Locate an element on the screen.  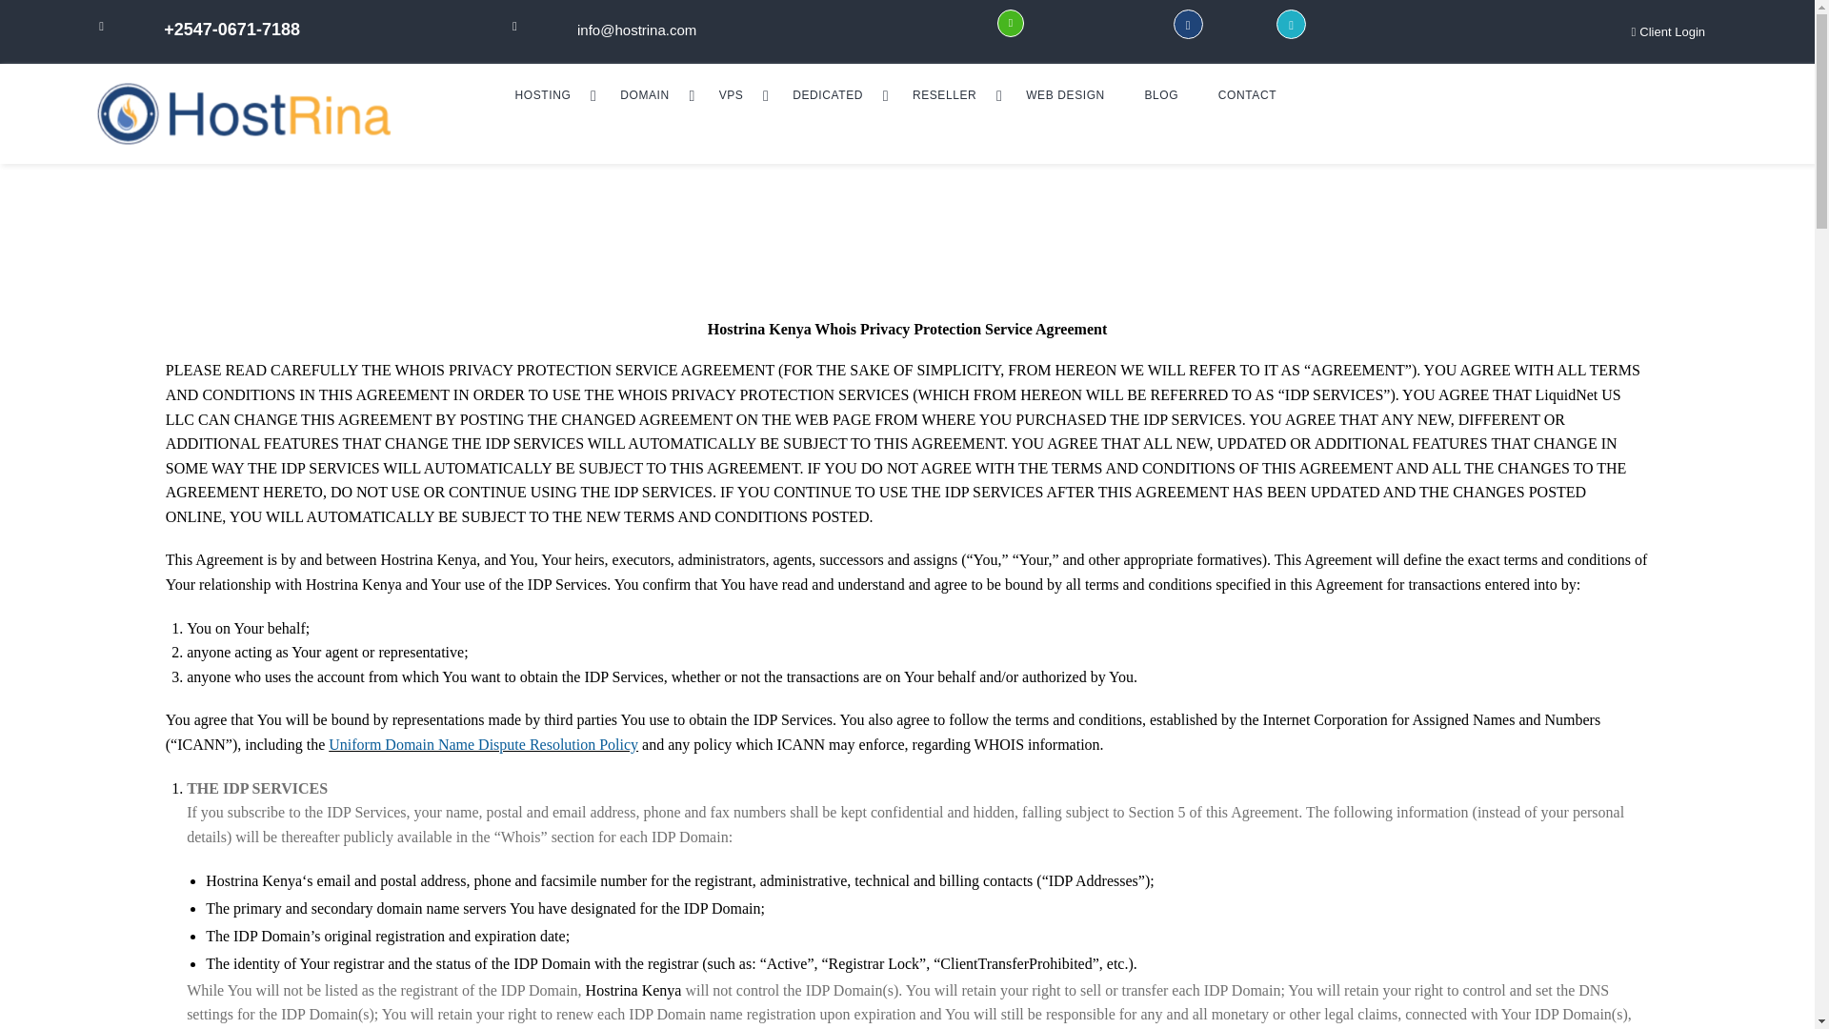
Uniform Domain Name Dispute Resolution Policy is located at coordinates (484, 744).